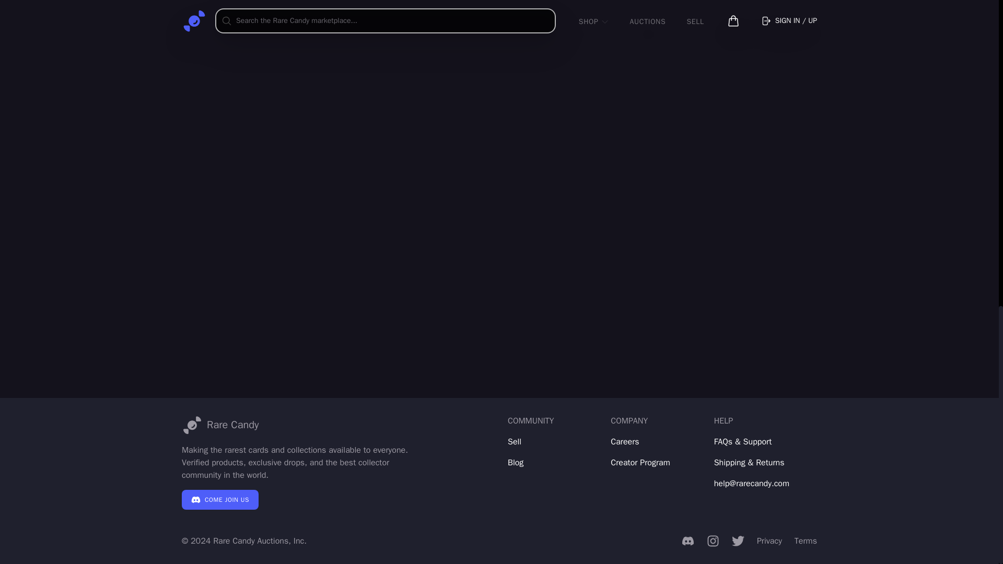 The height and width of the screenshot is (564, 1003). What do you see at coordinates (220, 500) in the screenshot?
I see `COME JOIN US` at bounding box center [220, 500].